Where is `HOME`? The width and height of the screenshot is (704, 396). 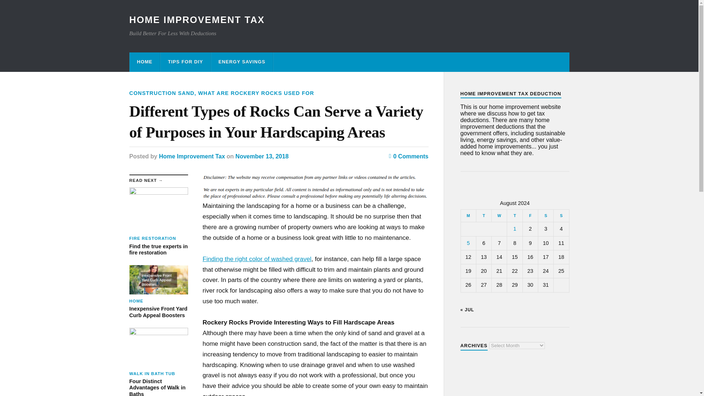
HOME is located at coordinates (144, 62).